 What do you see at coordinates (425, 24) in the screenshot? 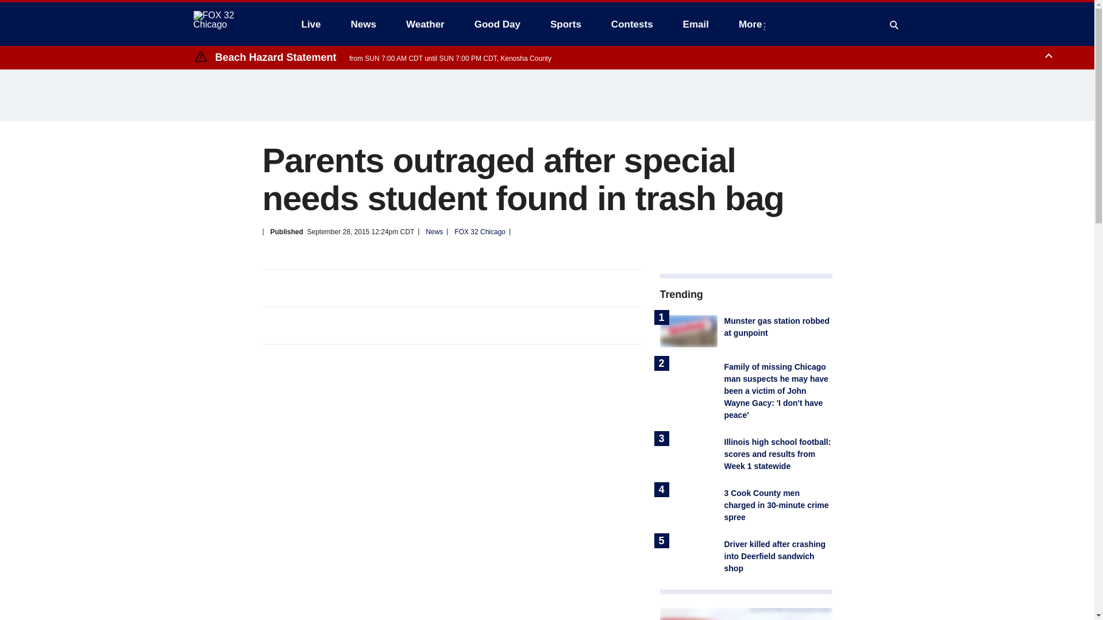
I see `Weather` at bounding box center [425, 24].